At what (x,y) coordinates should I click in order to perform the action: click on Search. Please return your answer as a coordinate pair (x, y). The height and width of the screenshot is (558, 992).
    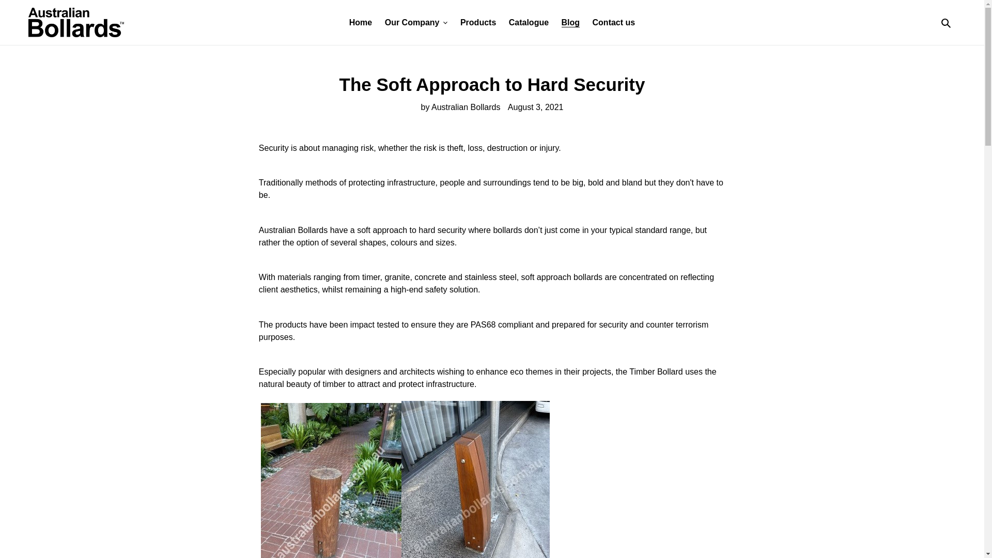
    Looking at the image, I should click on (947, 22).